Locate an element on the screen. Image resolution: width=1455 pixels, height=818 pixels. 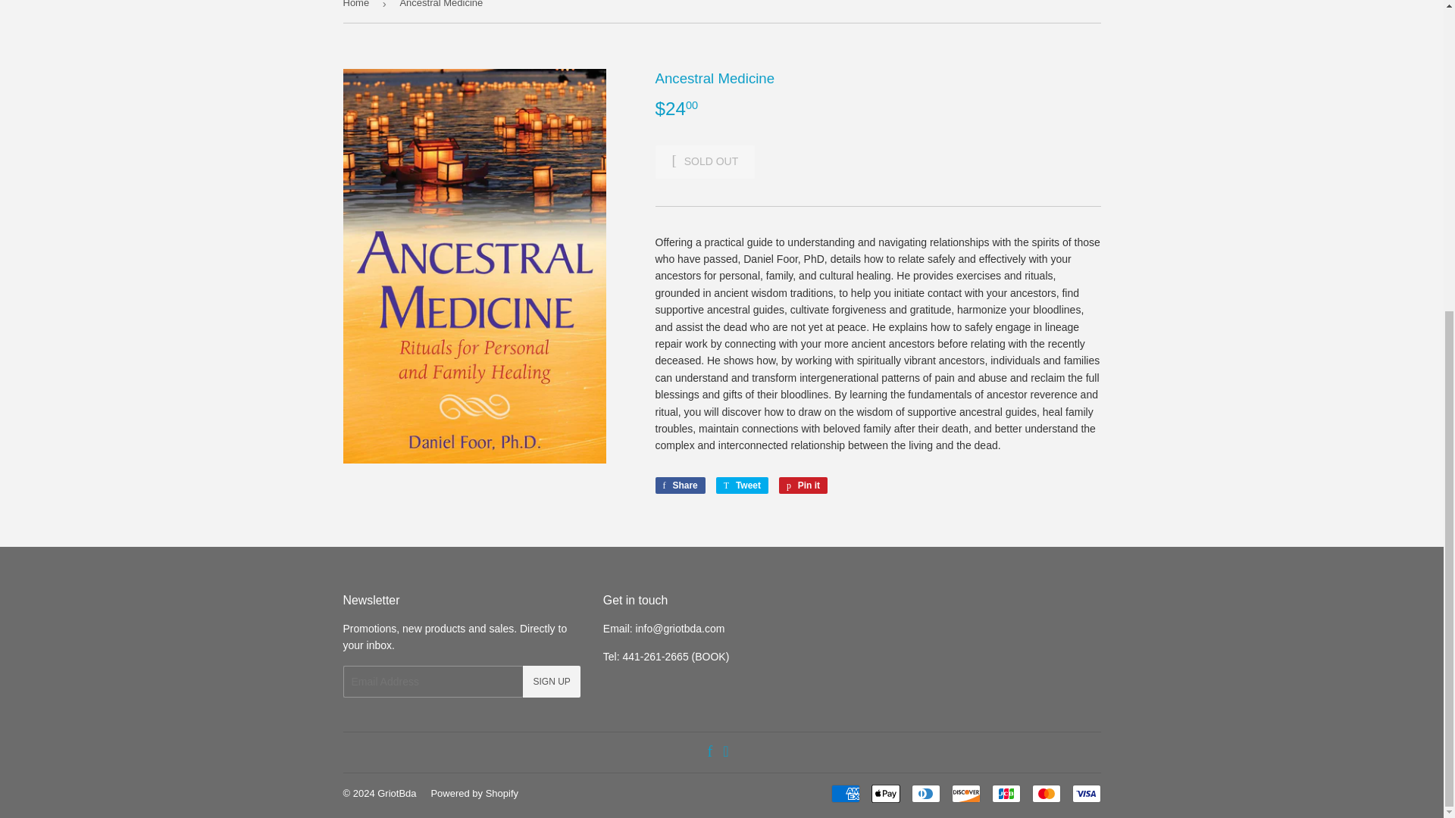
Pin on Pinterest is located at coordinates (803, 485).